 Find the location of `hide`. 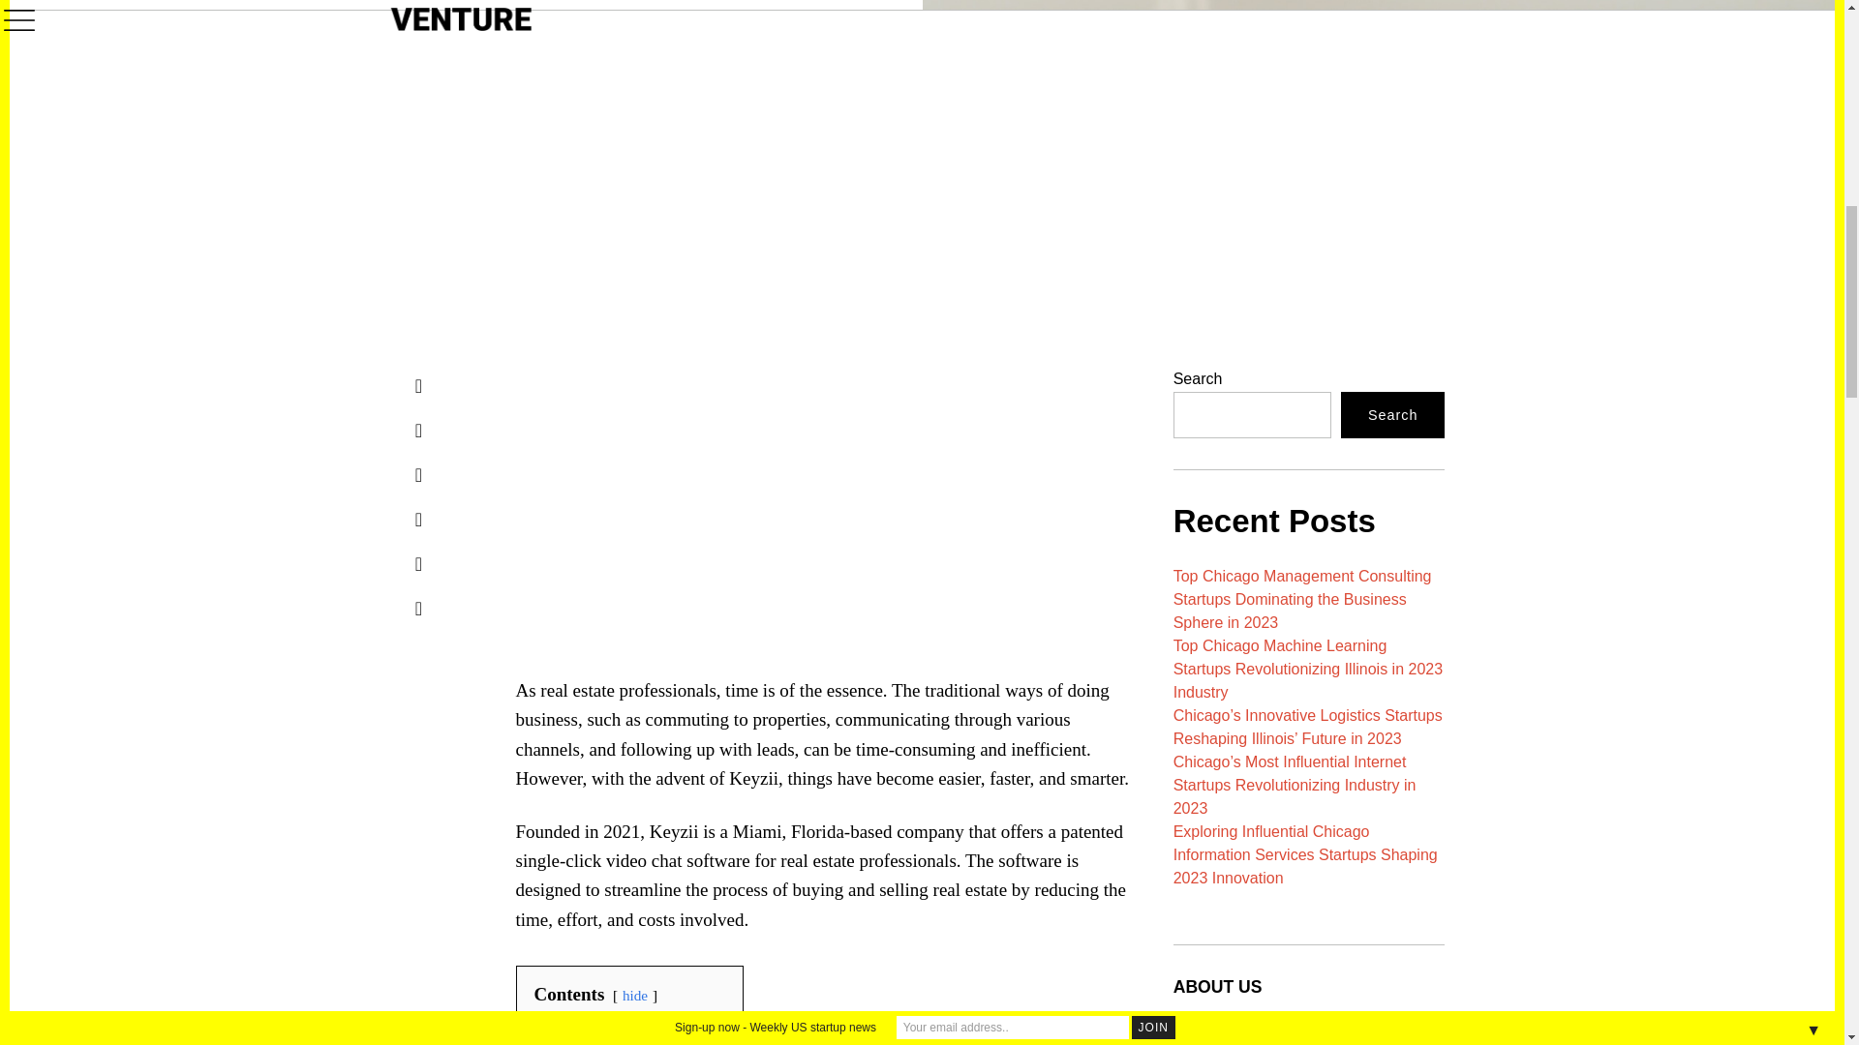

hide is located at coordinates (635, 995).